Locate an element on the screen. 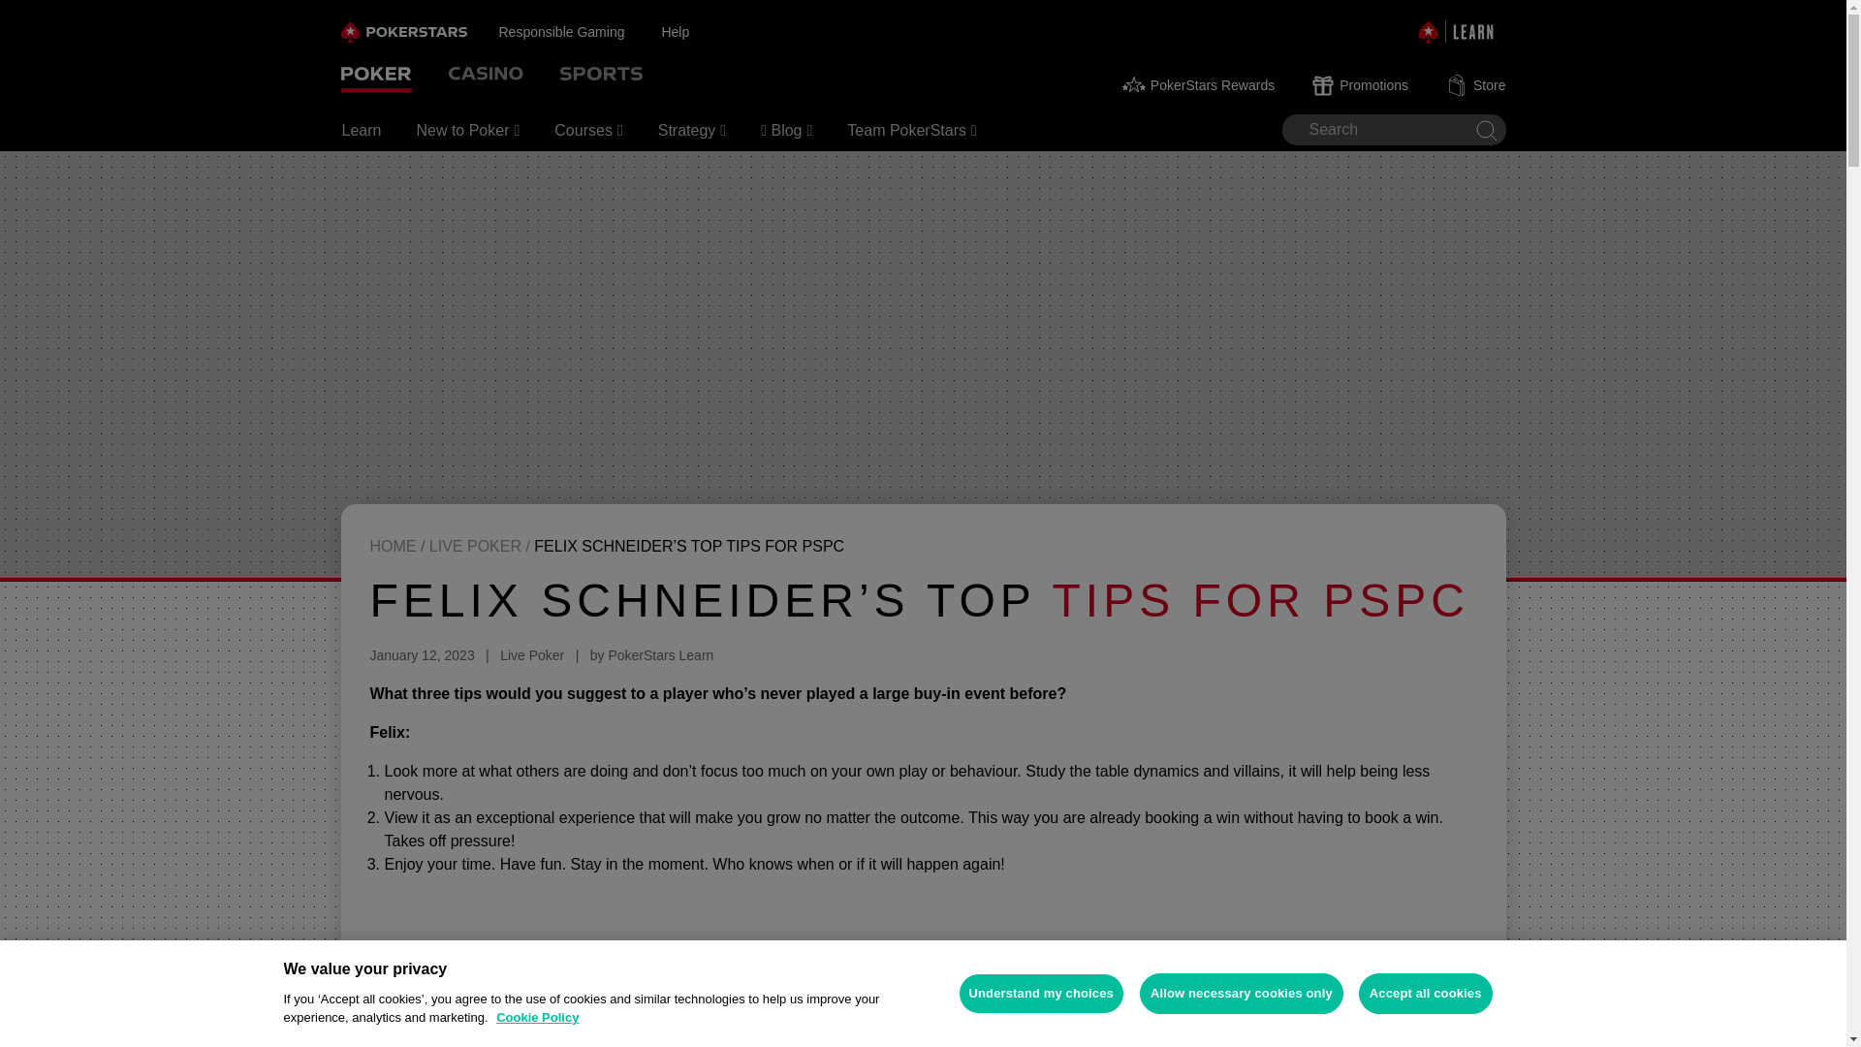 The width and height of the screenshot is (1861, 1047). Courses is located at coordinates (588, 130).